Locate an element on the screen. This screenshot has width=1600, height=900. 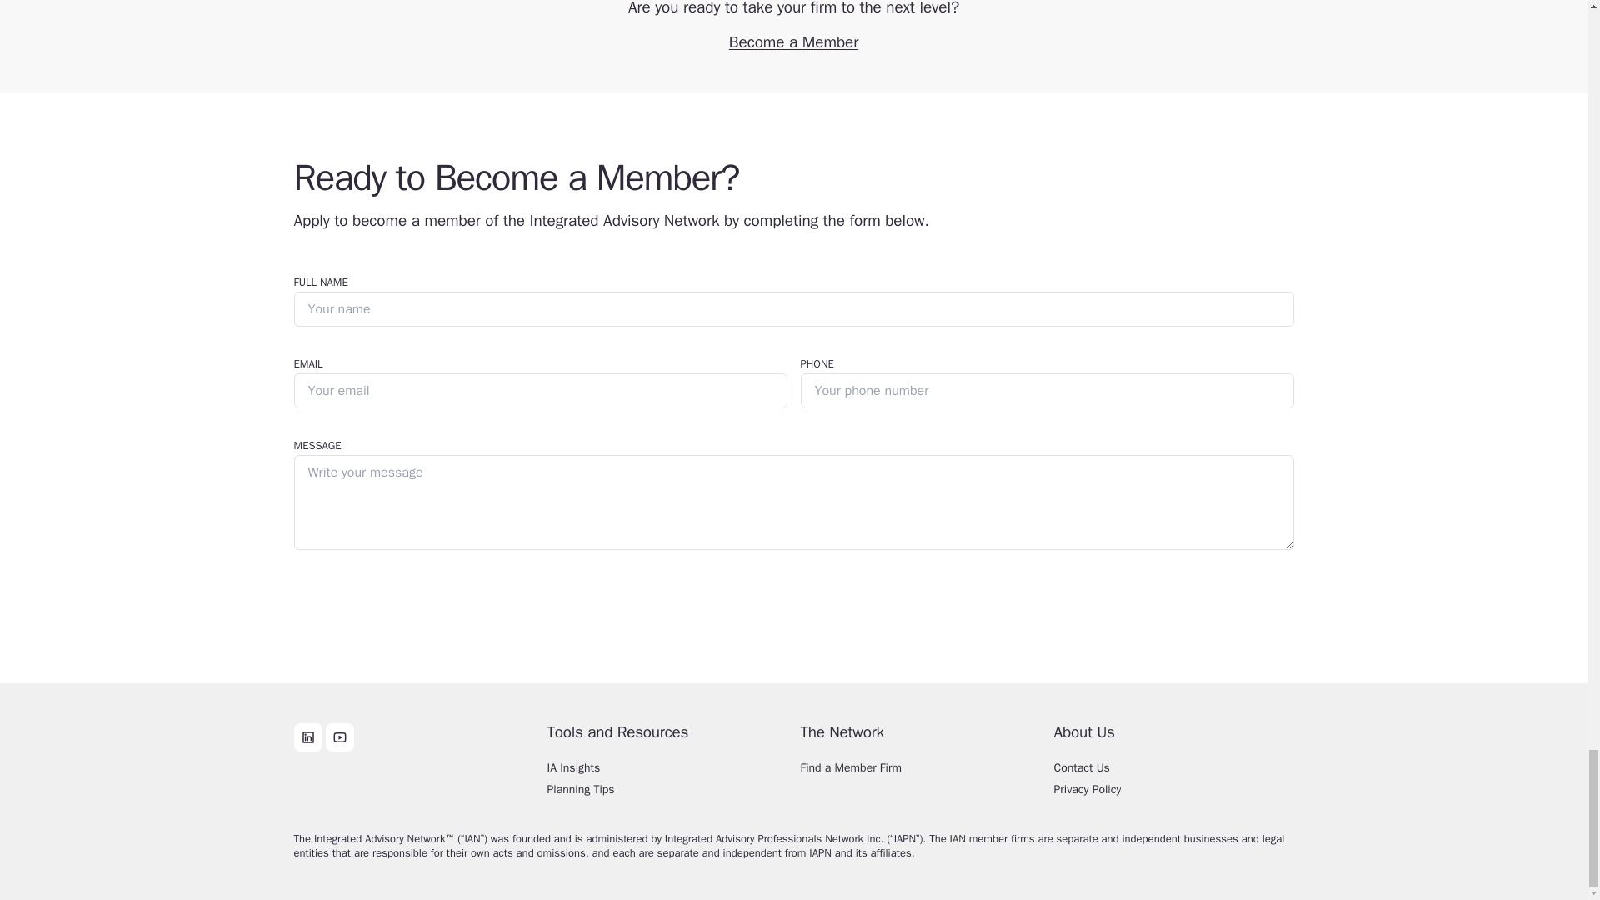
Contact Us is located at coordinates (1172, 772).